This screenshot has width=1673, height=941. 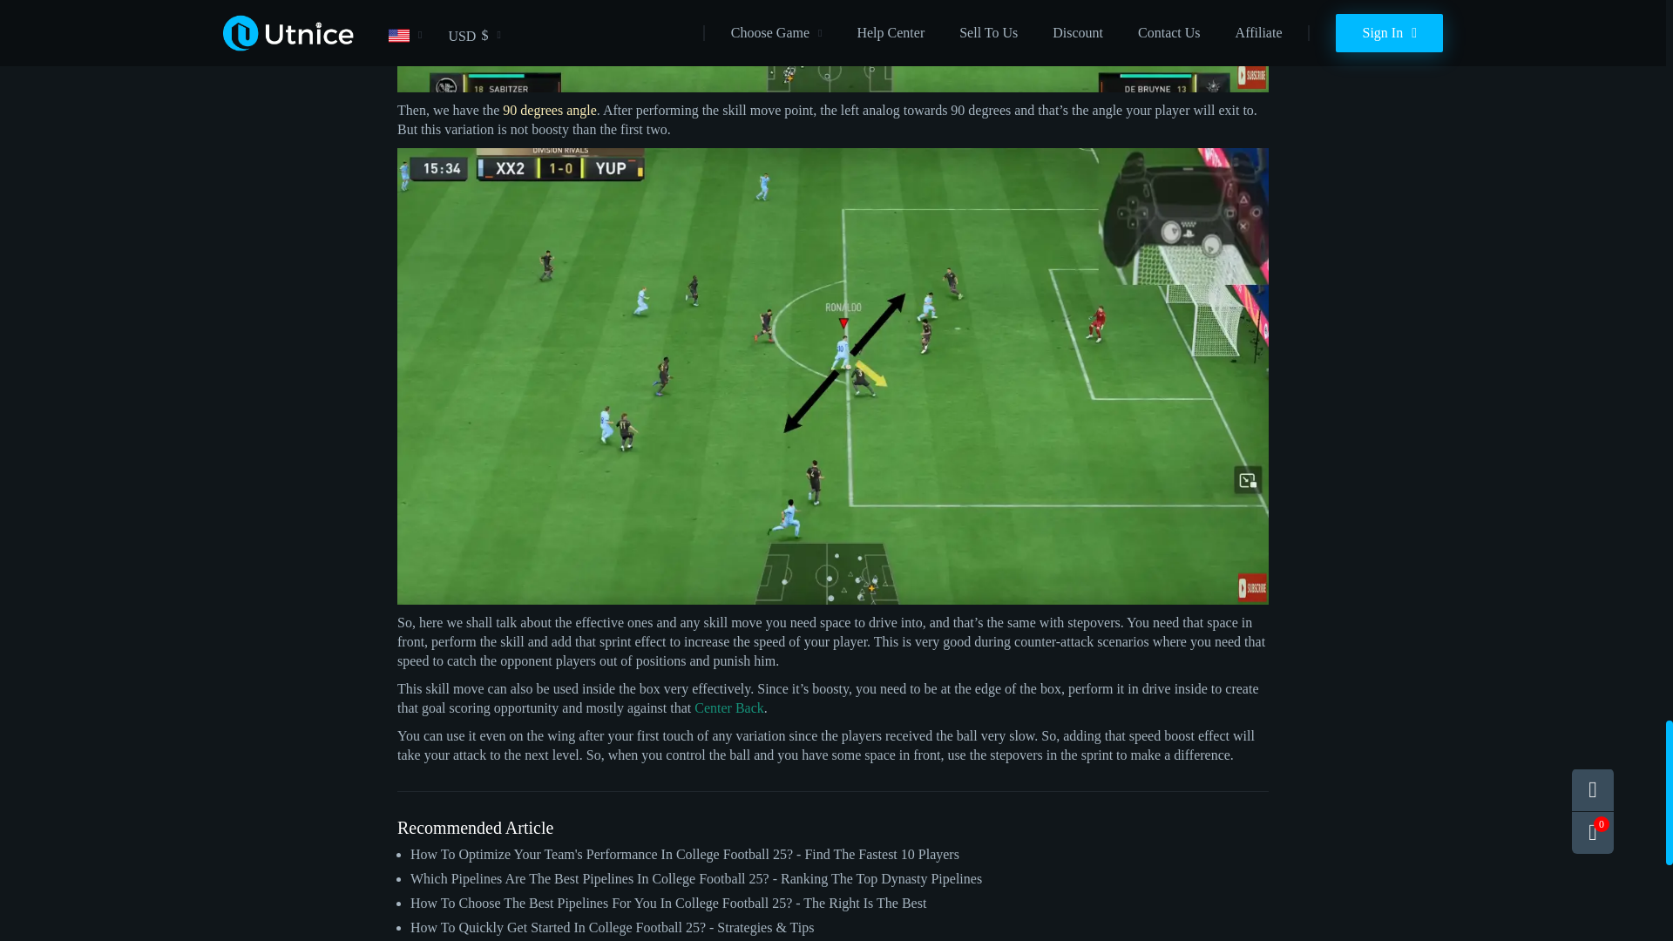 What do you see at coordinates (833, 46) in the screenshot?
I see `FIFA 23 Stepovers 60 Degrees Angle` at bounding box center [833, 46].